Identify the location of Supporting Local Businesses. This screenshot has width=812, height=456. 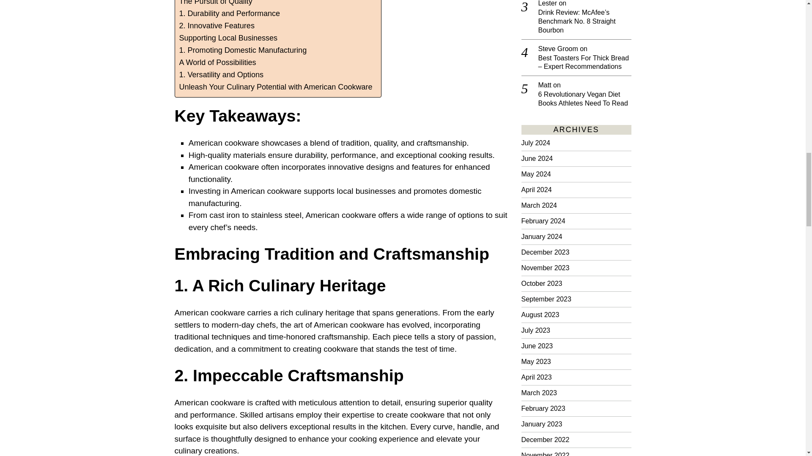
(228, 38).